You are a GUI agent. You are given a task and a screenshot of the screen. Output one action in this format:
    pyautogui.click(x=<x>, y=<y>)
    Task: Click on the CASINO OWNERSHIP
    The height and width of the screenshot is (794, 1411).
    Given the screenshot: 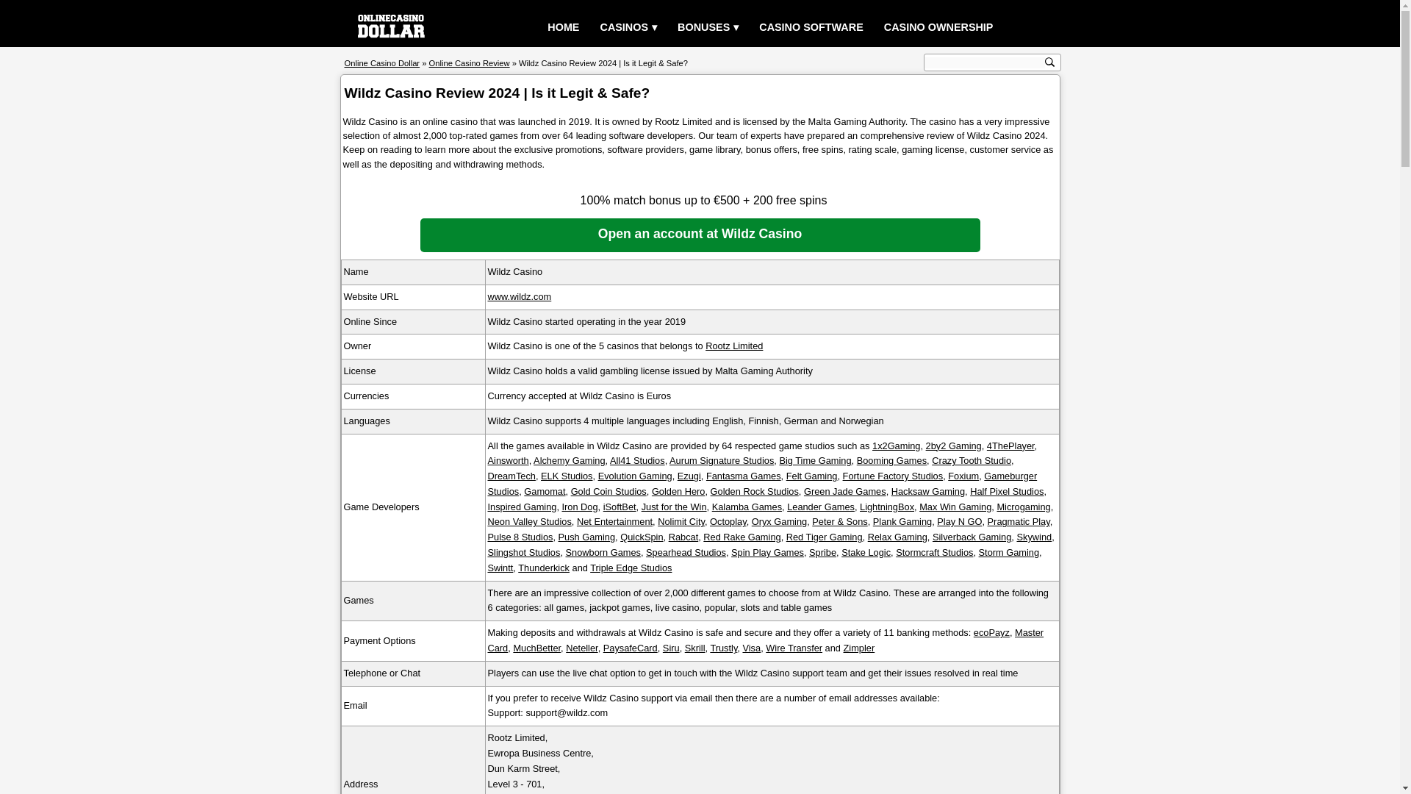 What is the action you would take?
    pyautogui.click(x=938, y=28)
    